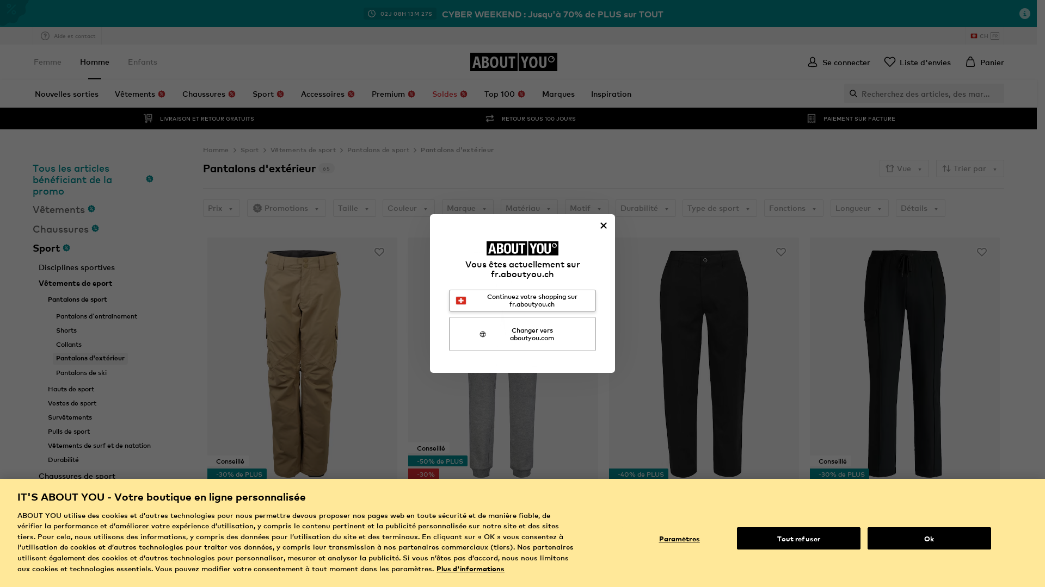 This screenshot has width=1045, height=587. I want to click on ABOUT
YOU, so click(514, 62).